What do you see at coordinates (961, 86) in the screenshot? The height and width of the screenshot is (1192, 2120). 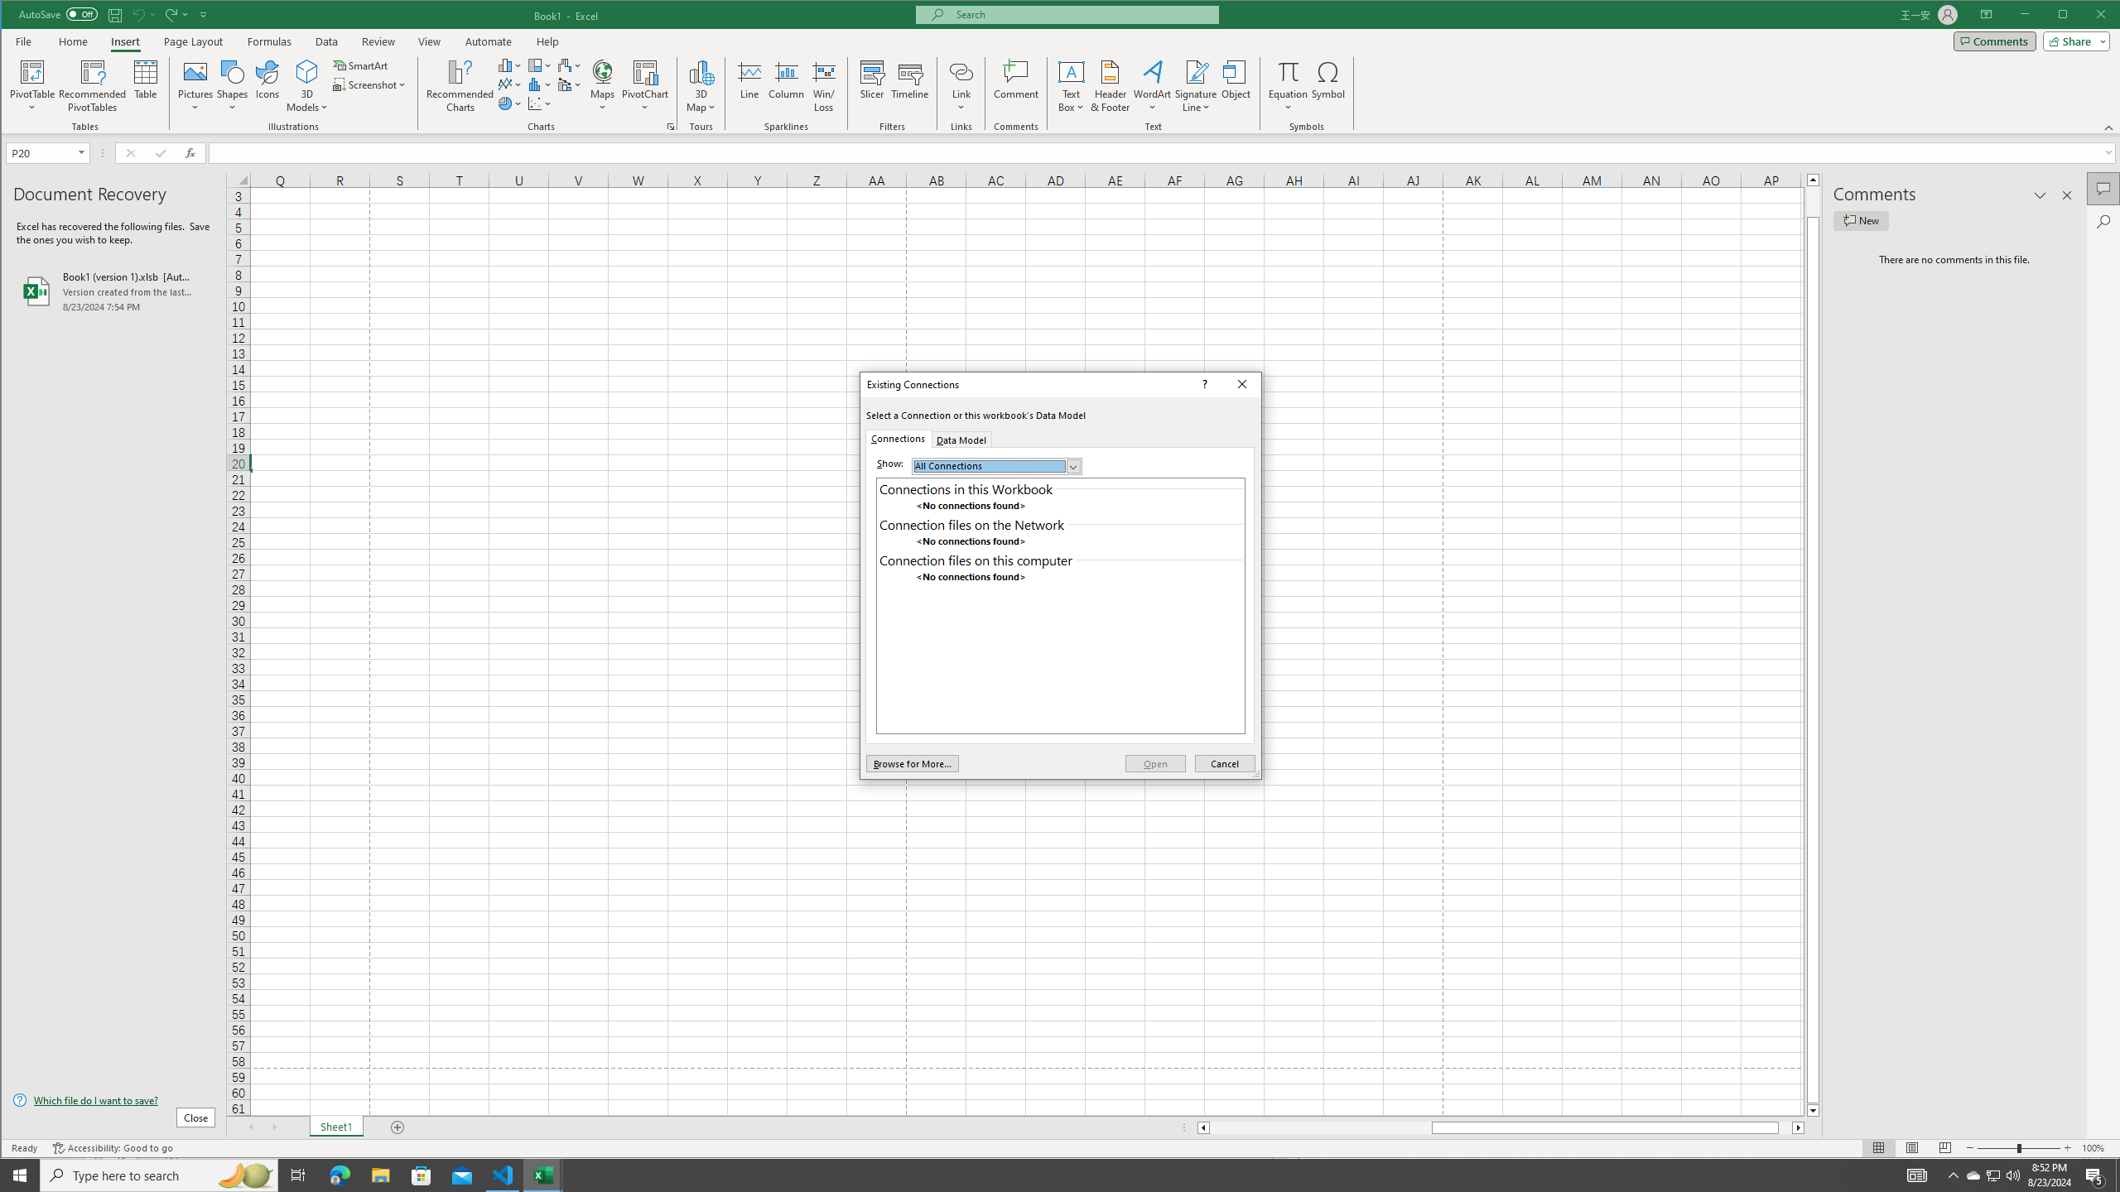 I see `Link` at bounding box center [961, 86].